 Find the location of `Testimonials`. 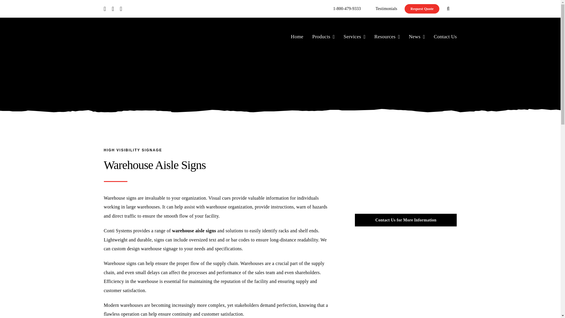

Testimonials is located at coordinates (386, 9).